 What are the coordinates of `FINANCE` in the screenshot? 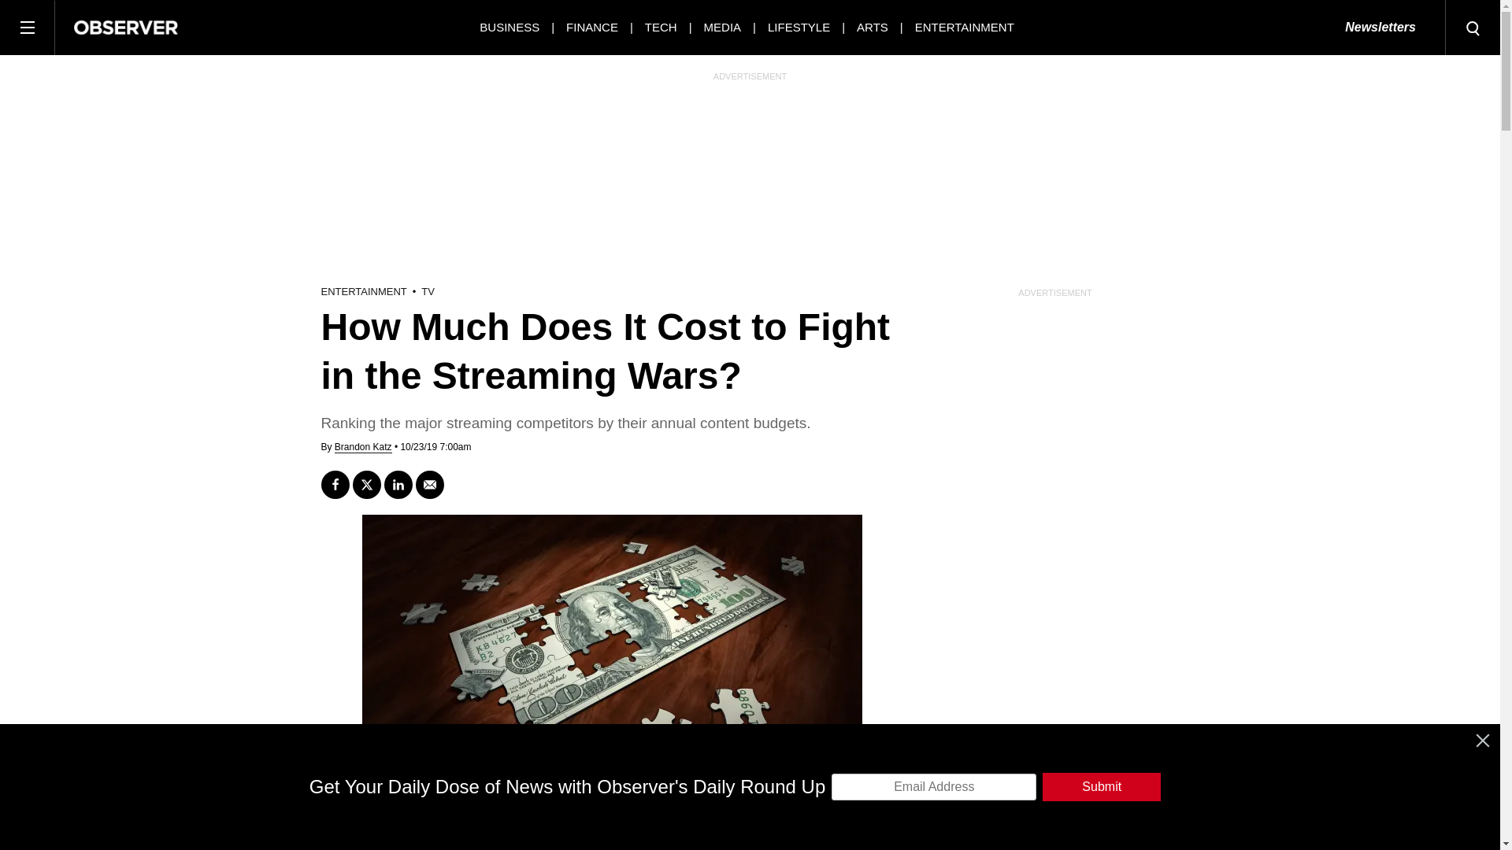 It's located at (592, 27).